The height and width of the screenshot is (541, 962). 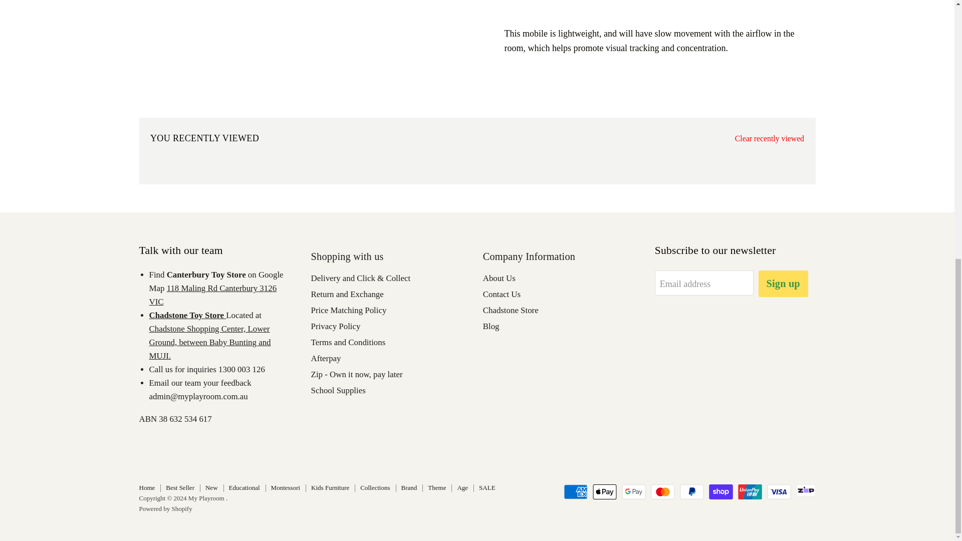 I want to click on American Express, so click(x=576, y=491).